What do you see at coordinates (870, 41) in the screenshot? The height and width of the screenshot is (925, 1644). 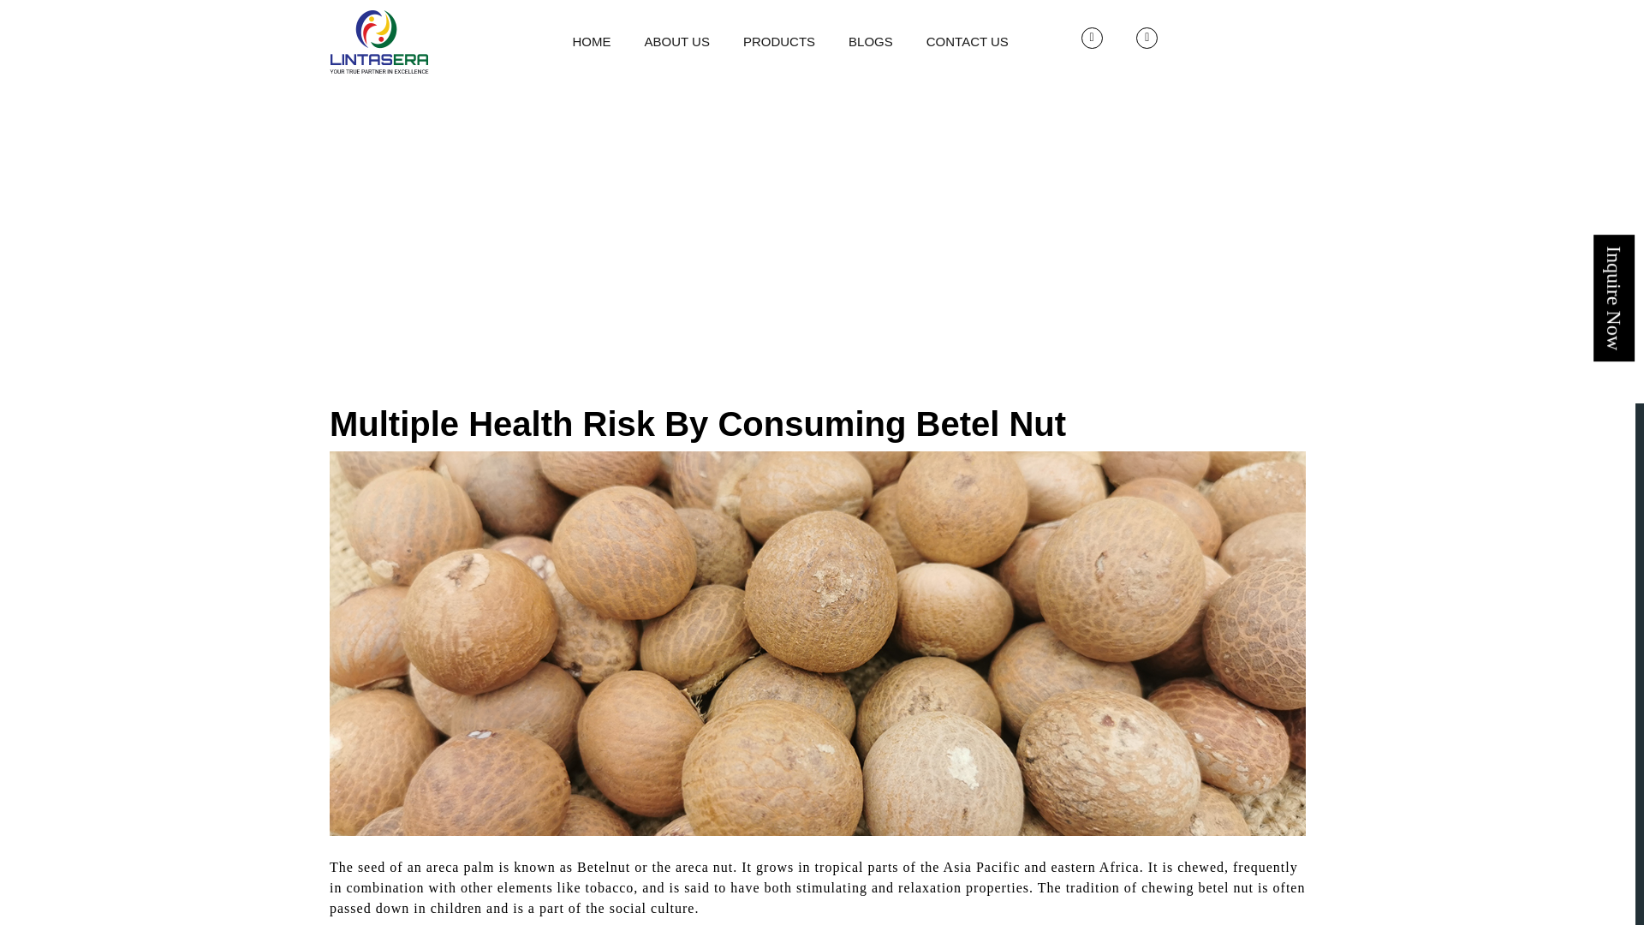 I see `BLOGS` at bounding box center [870, 41].